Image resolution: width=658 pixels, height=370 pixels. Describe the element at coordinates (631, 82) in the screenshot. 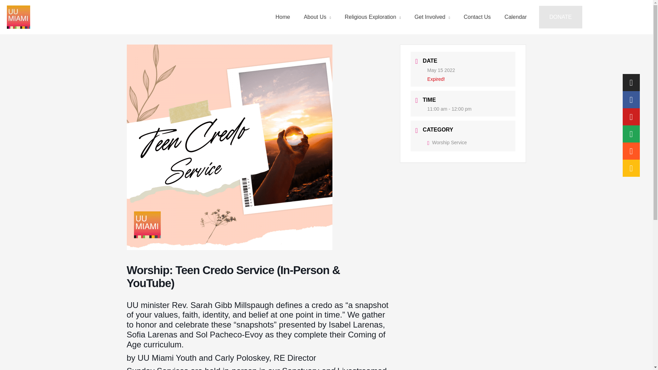

I see `Instagram` at that location.